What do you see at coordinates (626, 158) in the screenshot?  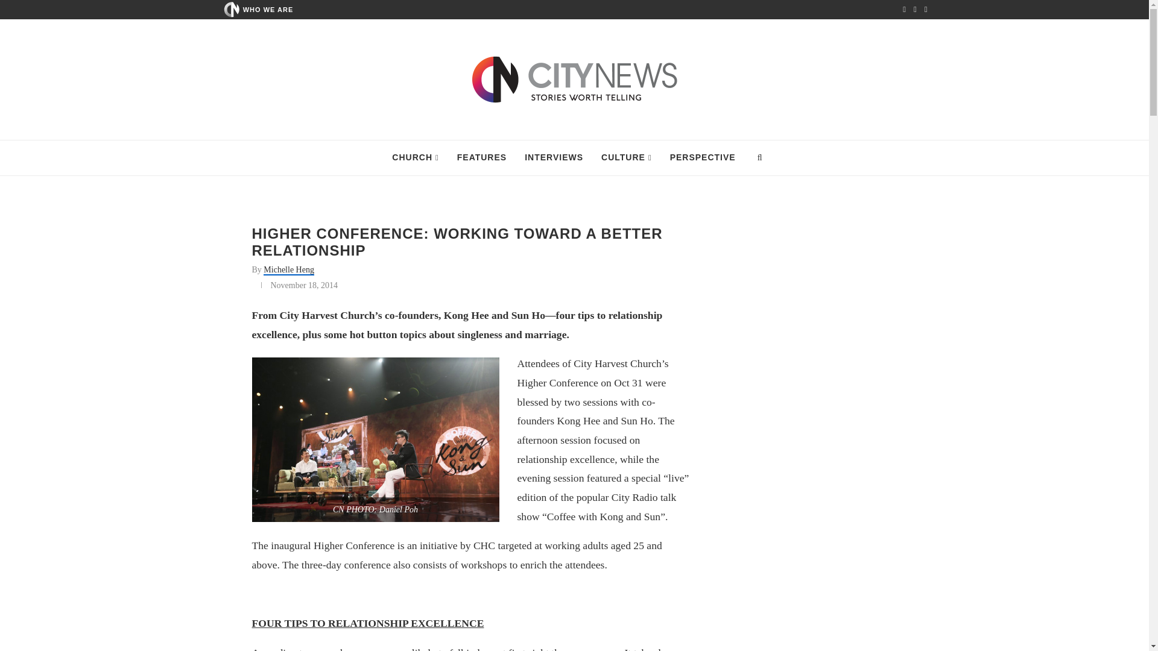 I see `CULTURE` at bounding box center [626, 158].